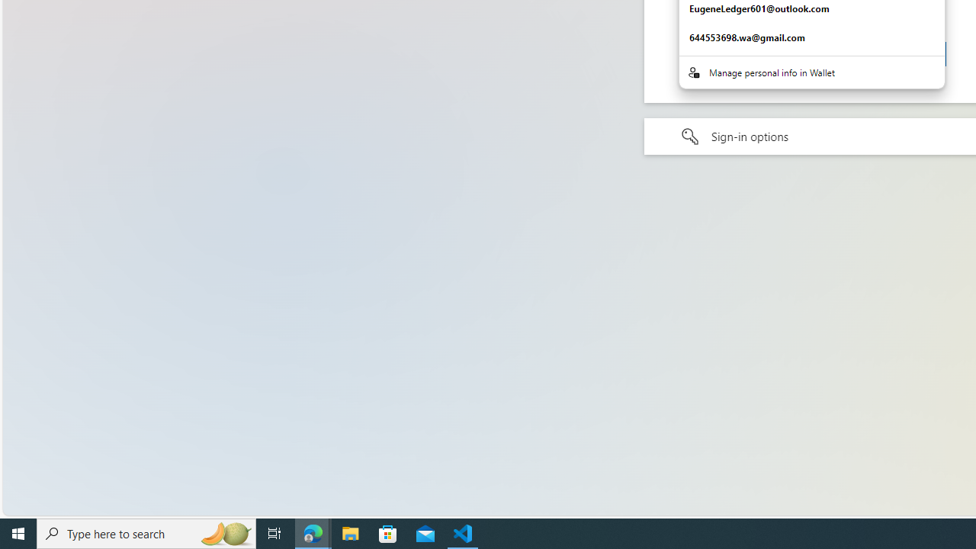 Image resolution: width=976 pixels, height=549 pixels. What do you see at coordinates (811, 72) in the screenshot?
I see `Manage personal info in Wallet` at bounding box center [811, 72].